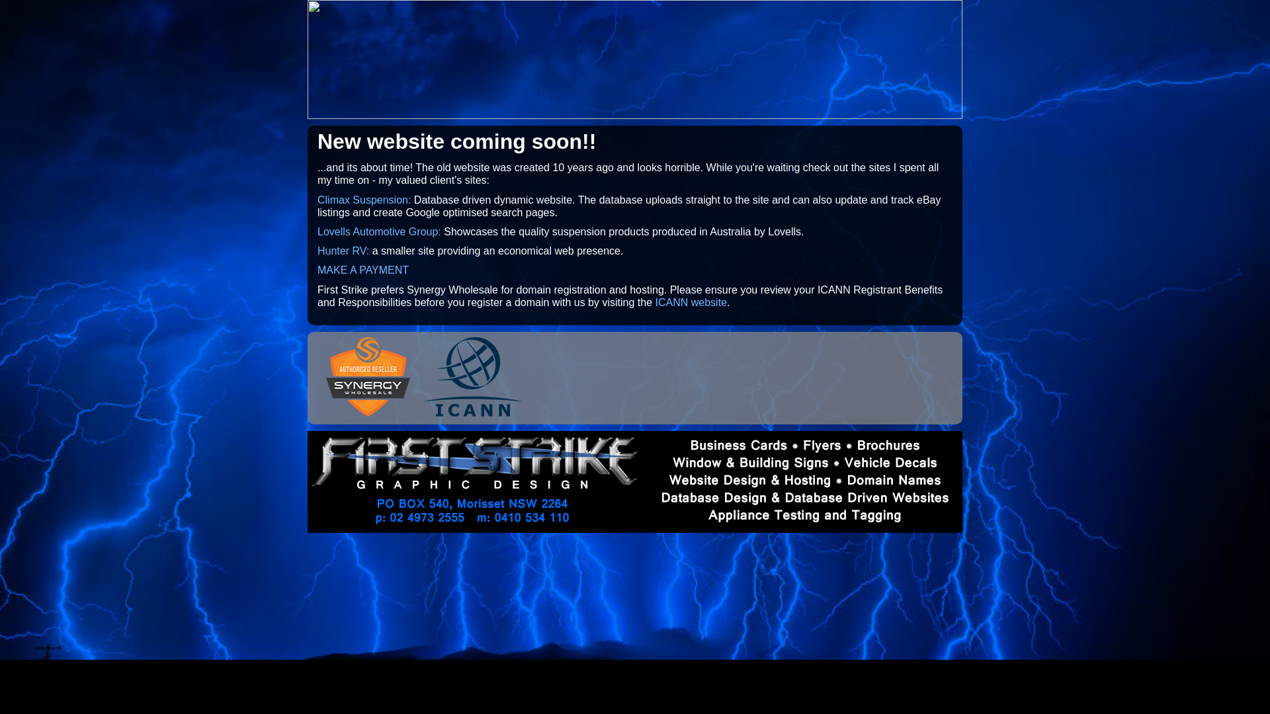 The width and height of the screenshot is (1270, 714). What do you see at coordinates (343, 251) in the screenshot?
I see `Hunter RV:` at bounding box center [343, 251].